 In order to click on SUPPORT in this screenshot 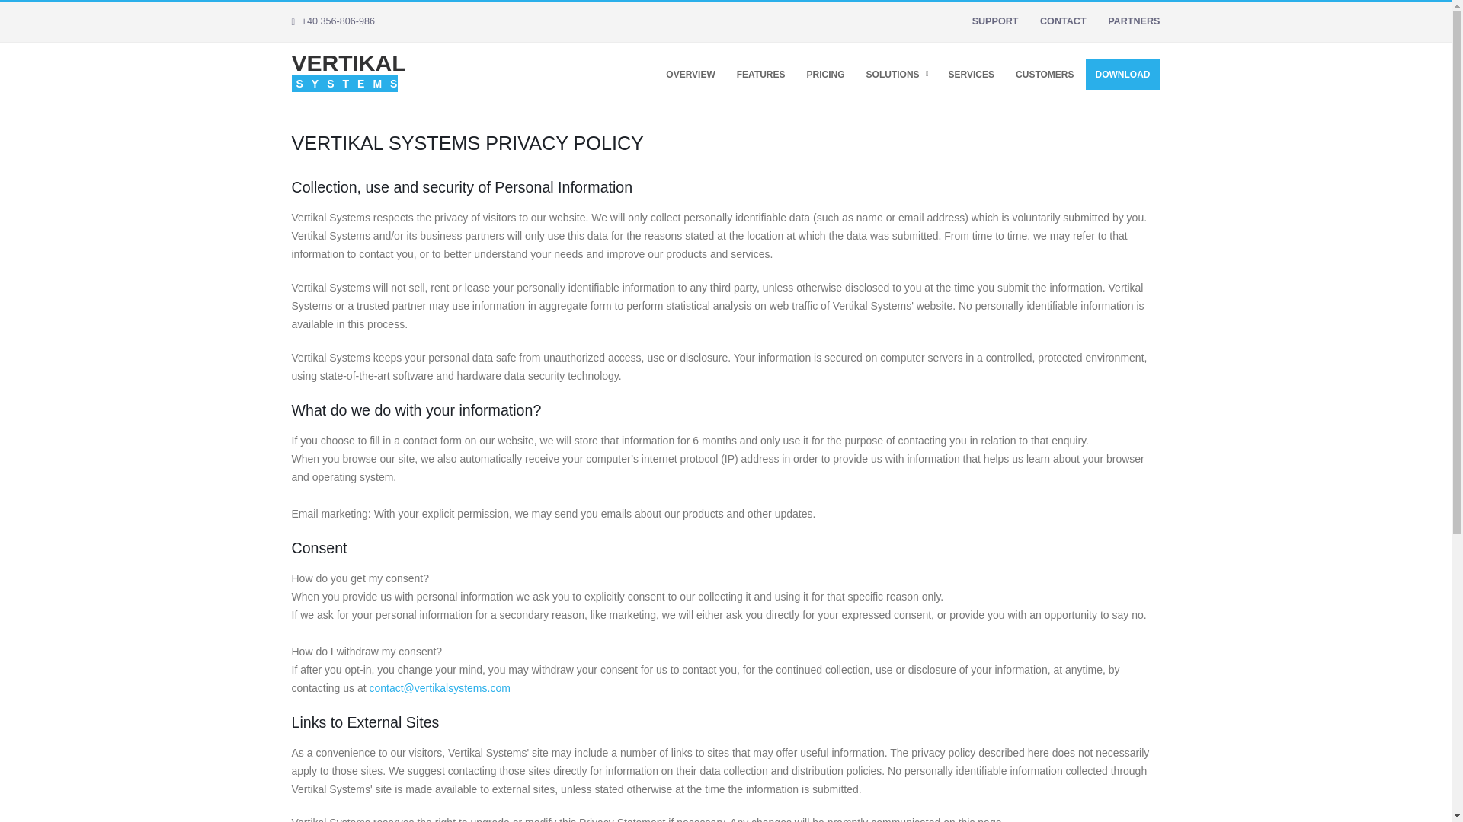, I will do `click(988, 21)`.